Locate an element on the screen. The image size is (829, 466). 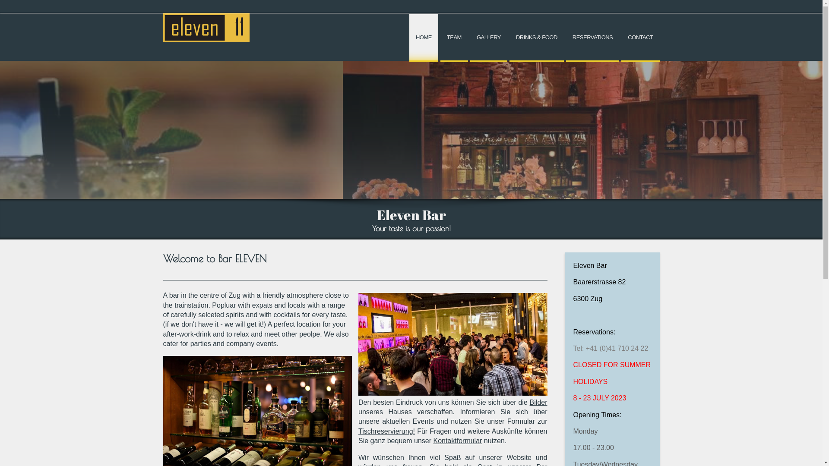
Bilder is located at coordinates (539, 402).